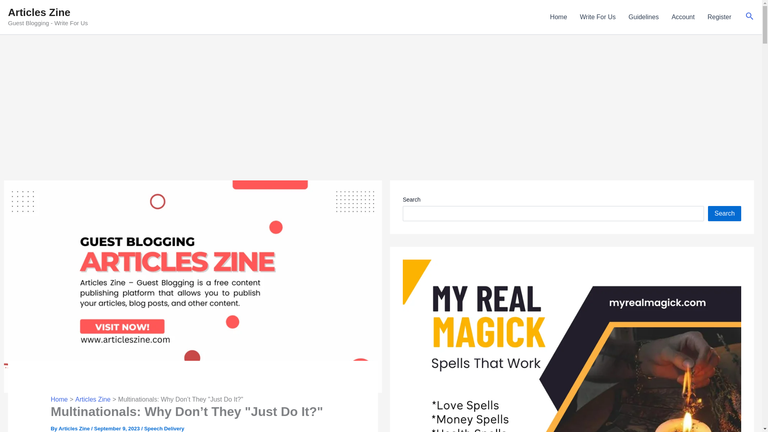  What do you see at coordinates (598, 17) in the screenshot?
I see `Write For Us` at bounding box center [598, 17].